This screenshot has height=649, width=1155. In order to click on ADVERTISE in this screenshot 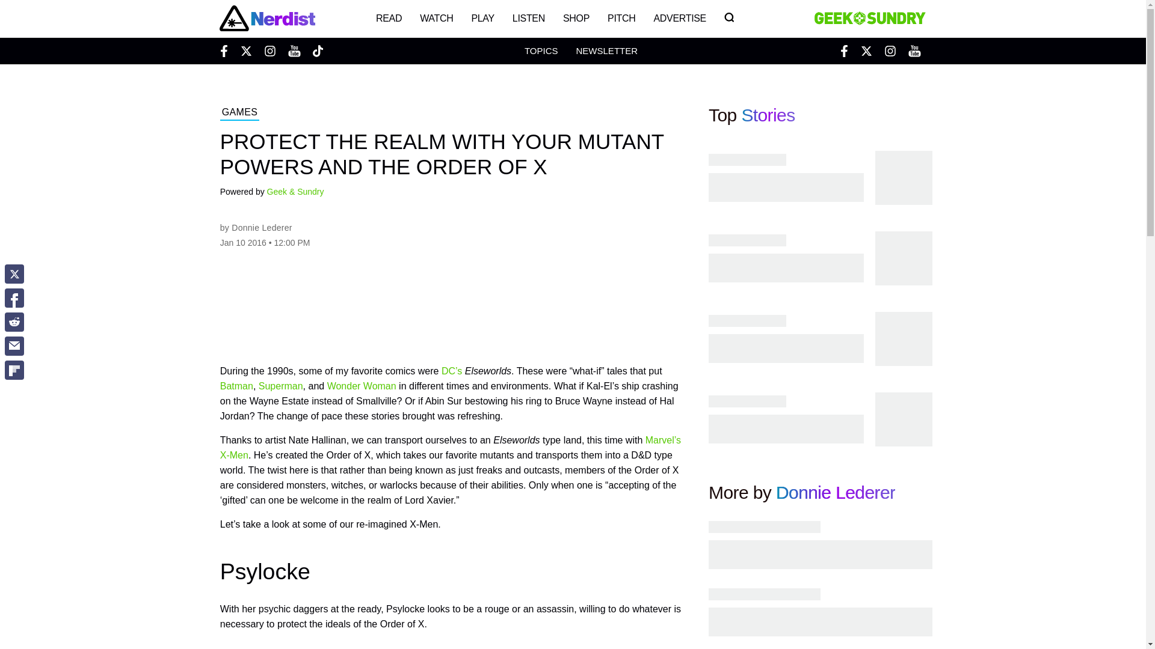, I will do `click(680, 18)`.